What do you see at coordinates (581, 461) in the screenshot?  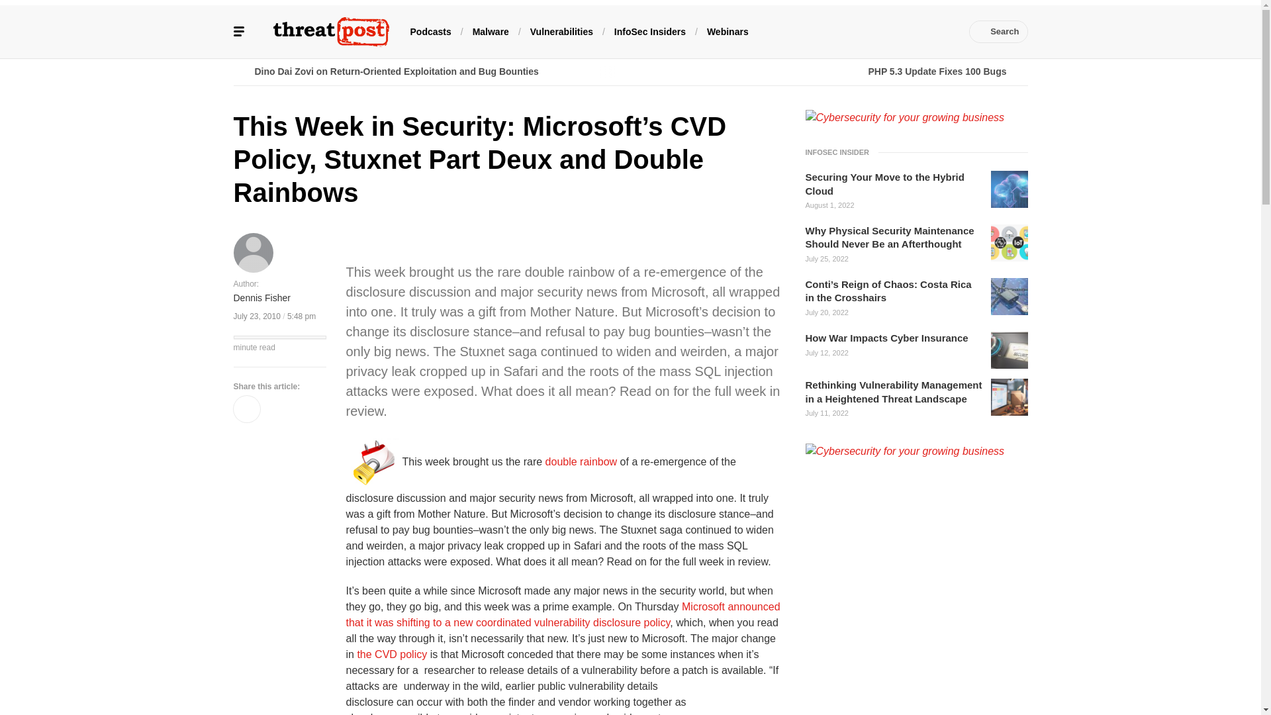 I see `double rainbow` at bounding box center [581, 461].